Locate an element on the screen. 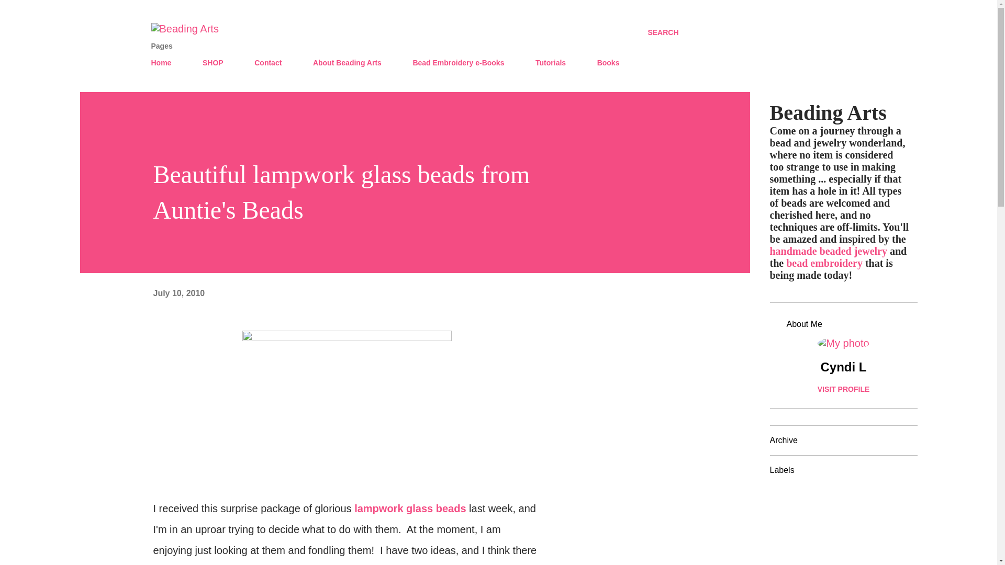 The height and width of the screenshot is (565, 1005). Tutorials is located at coordinates (551, 63).